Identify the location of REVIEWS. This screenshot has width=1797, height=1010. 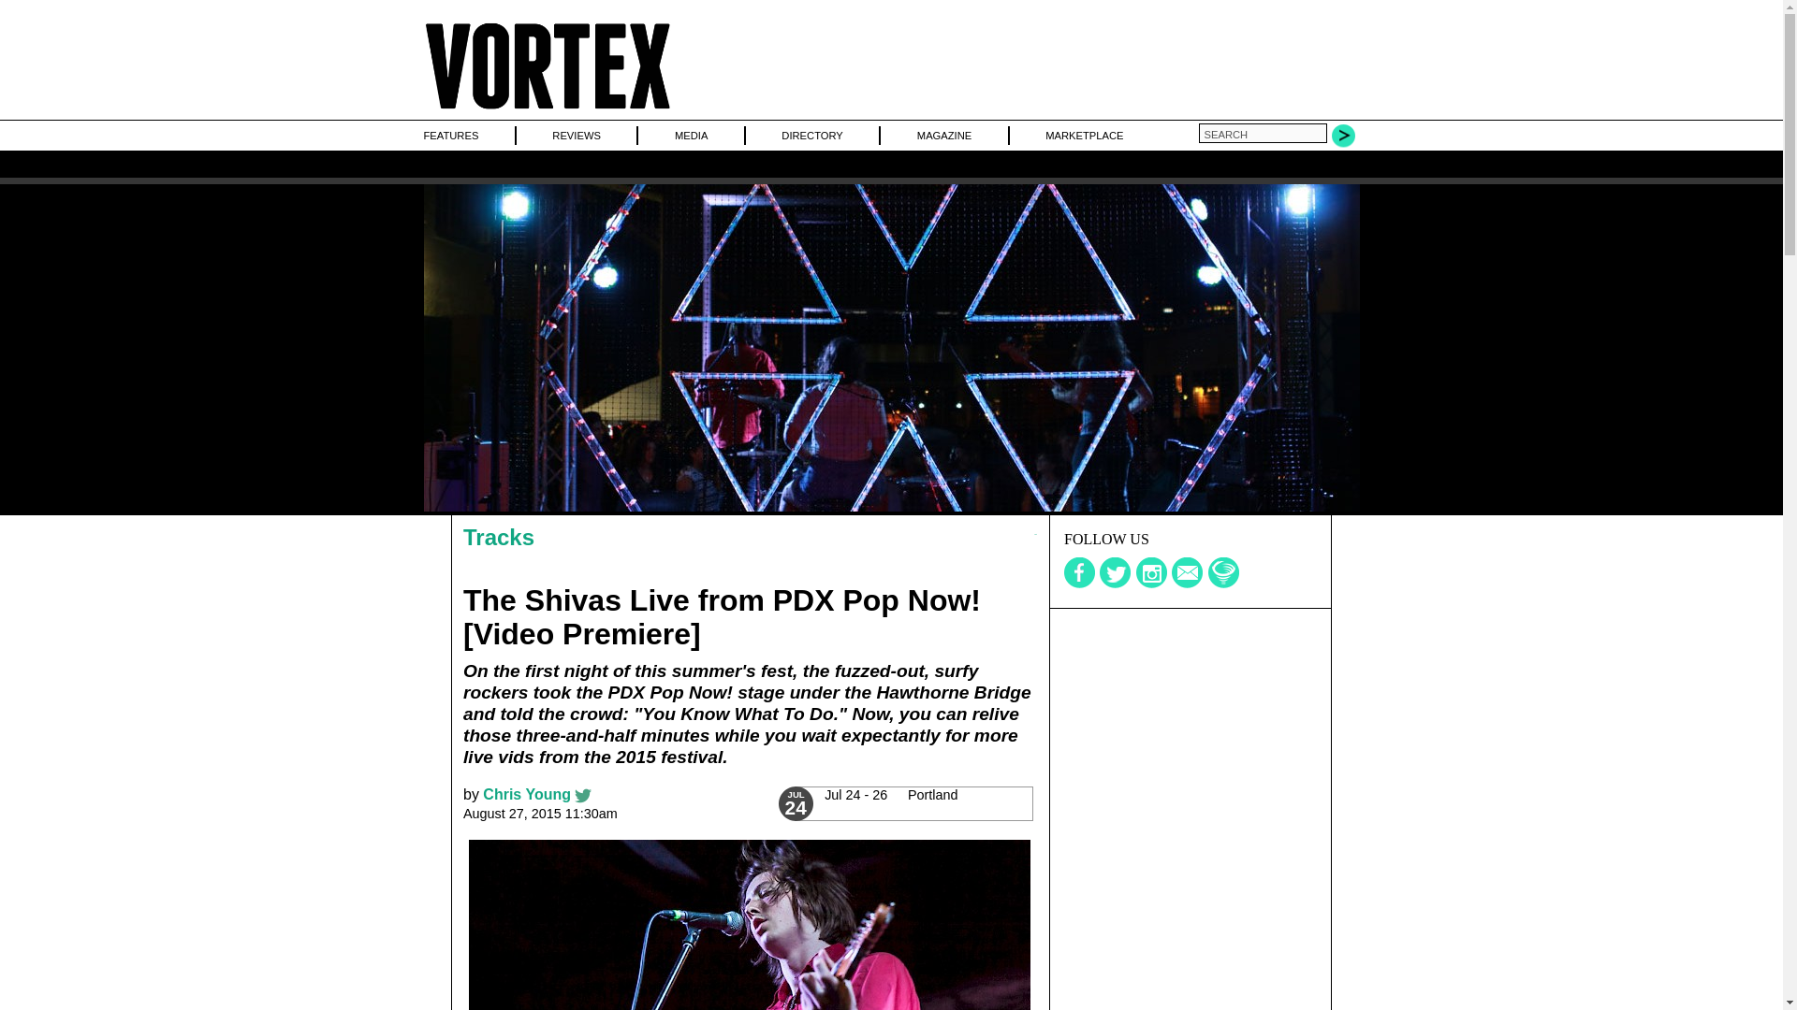
(576, 135).